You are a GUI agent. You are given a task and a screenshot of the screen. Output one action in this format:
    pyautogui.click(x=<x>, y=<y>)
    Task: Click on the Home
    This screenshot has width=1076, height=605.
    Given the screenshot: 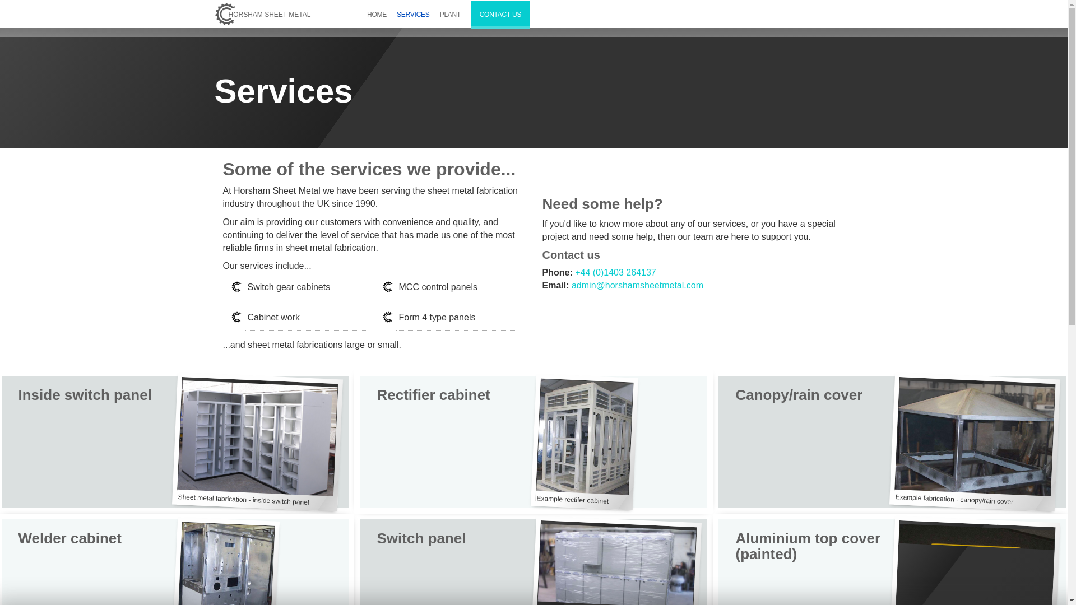 What is the action you would take?
    pyautogui.click(x=266, y=12)
    